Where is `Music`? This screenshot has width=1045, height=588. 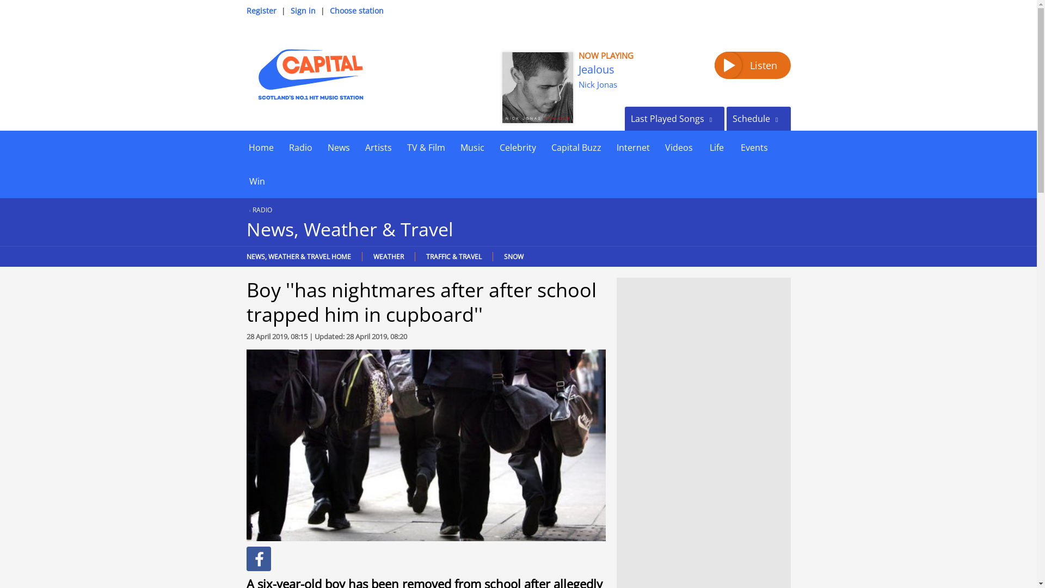
Music is located at coordinates (472, 147).